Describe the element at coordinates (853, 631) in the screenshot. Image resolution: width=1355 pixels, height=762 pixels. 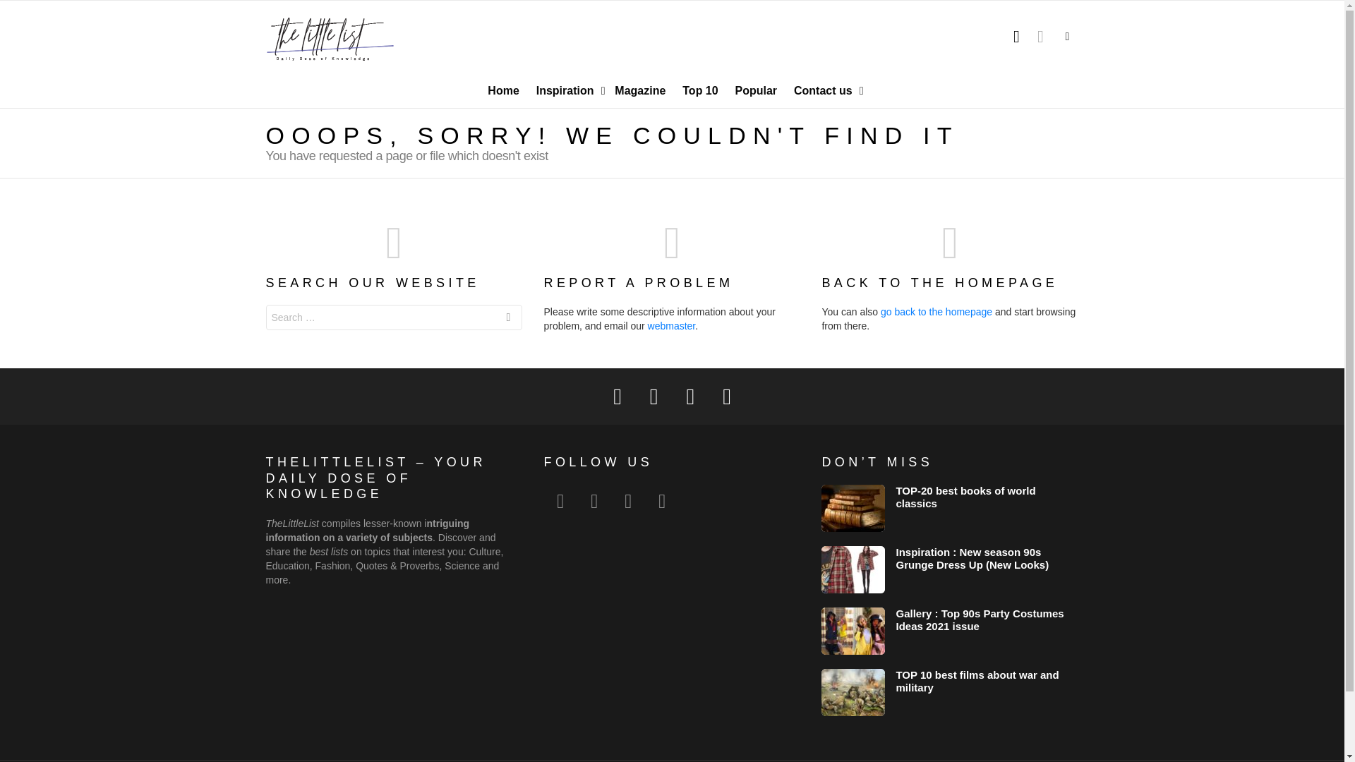
I see `Gallery : Top 90s Party Costumes Ideas 2021 issue` at that location.